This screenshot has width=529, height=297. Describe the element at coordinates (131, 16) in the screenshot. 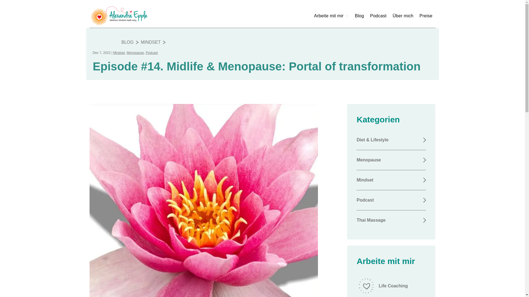

I see `Ayurveda Coaching, Yoga Health Coaching, Thai Massage` at that location.